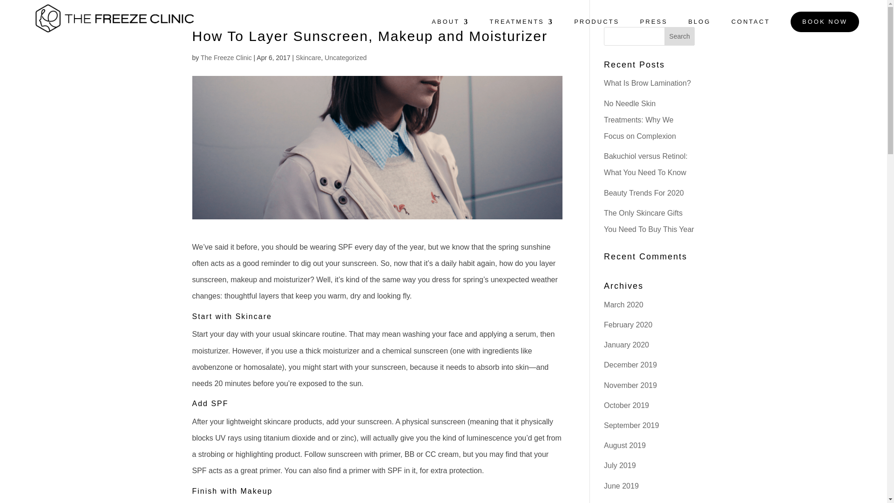 The height and width of the screenshot is (503, 894). Describe the element at coordinates (751, 27) in the screenshot. I see `CONTACT` at that location.